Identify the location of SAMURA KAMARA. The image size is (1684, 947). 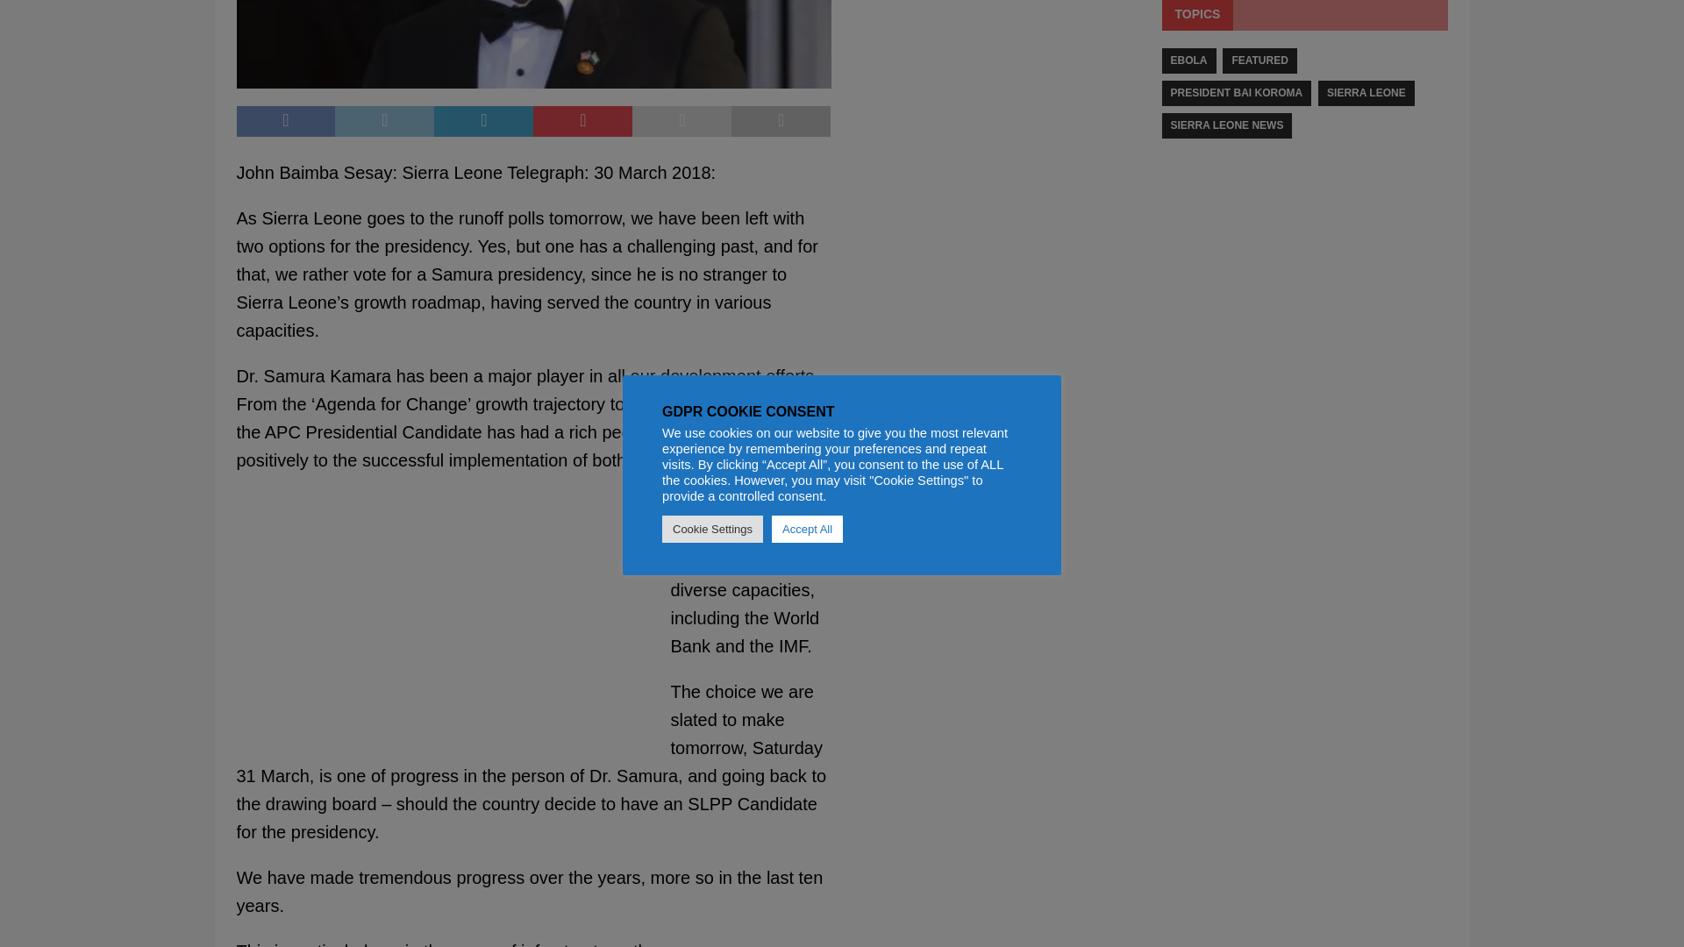
(534, 44).